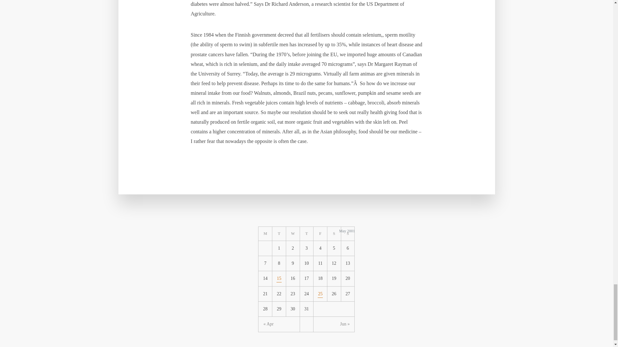 The image size is (618, 347). What do you see at coordinates (265, 234) in the screenshot?
I see `Monday` at bounding box center [265, 234].